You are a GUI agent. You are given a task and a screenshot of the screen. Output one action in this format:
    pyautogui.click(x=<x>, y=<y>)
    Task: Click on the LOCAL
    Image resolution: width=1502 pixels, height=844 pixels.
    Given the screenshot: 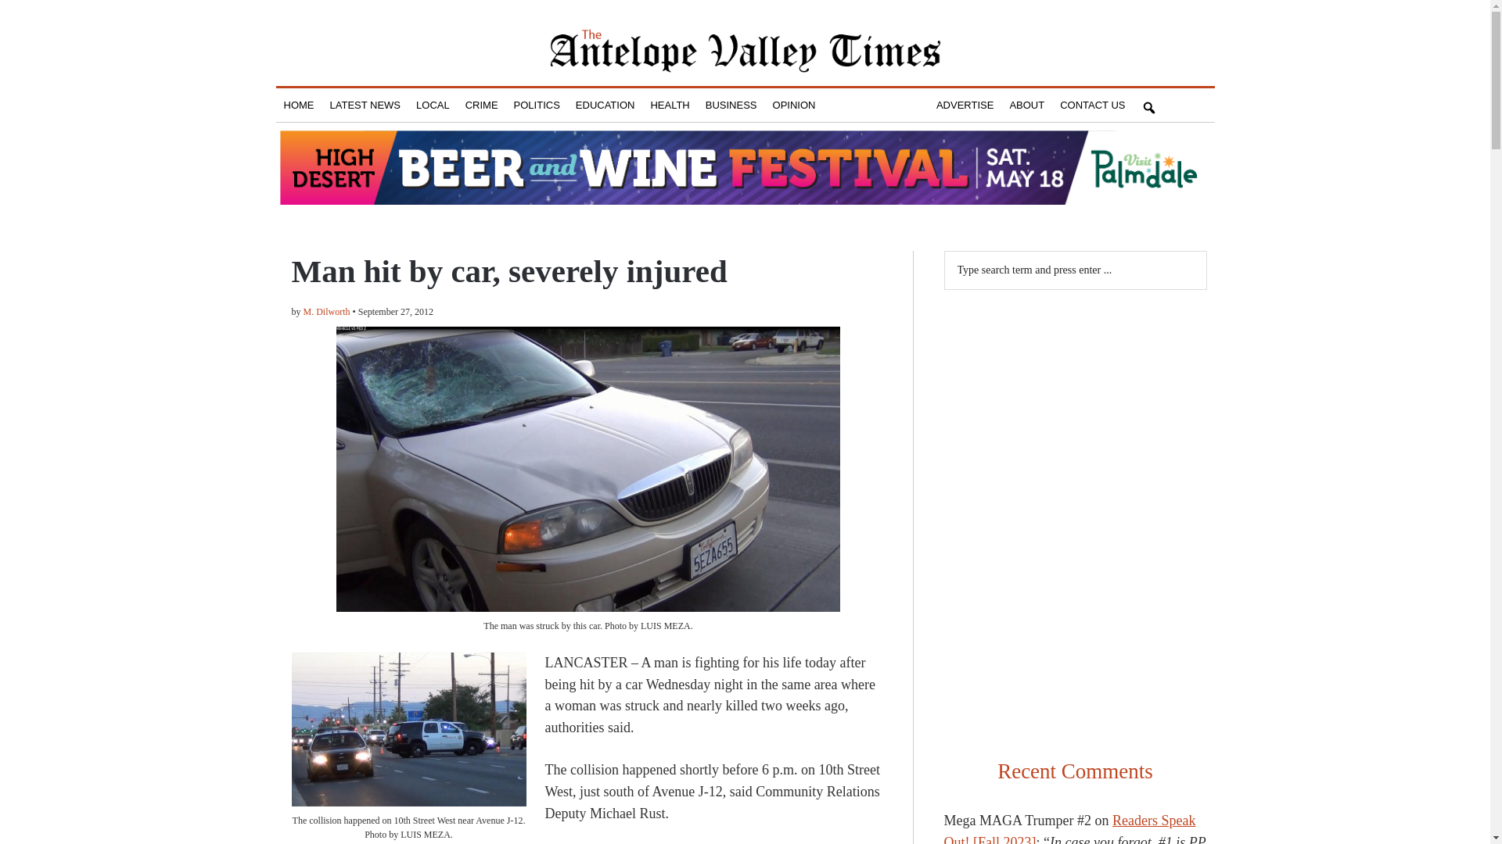 What is the action you would take?
    pyautogui.click(x=433, y=105)
    